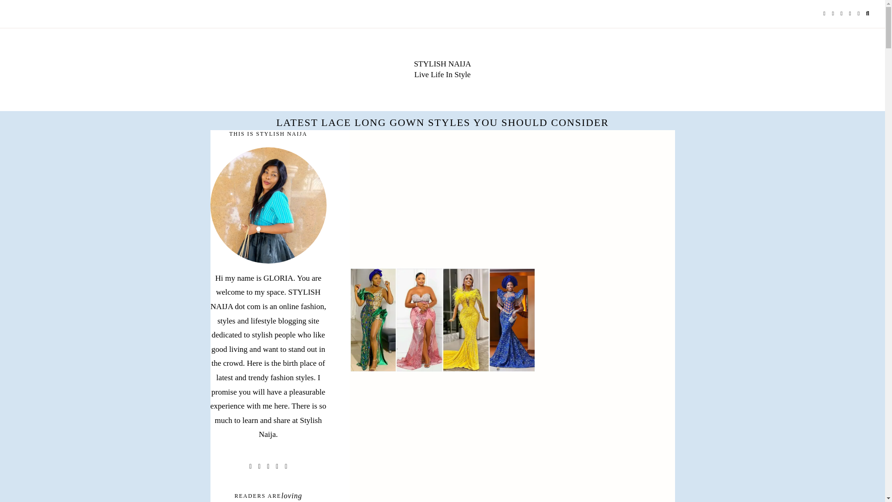 The width and height of the screenshot is (892, 502). I want to click on Stylish Naija, so click(442, 64).